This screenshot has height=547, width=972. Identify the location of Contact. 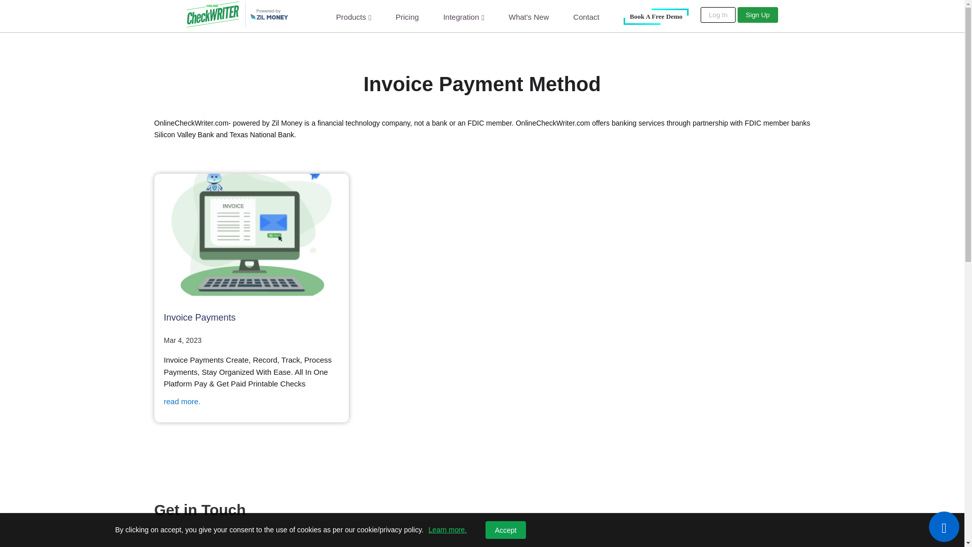
(586, 16).